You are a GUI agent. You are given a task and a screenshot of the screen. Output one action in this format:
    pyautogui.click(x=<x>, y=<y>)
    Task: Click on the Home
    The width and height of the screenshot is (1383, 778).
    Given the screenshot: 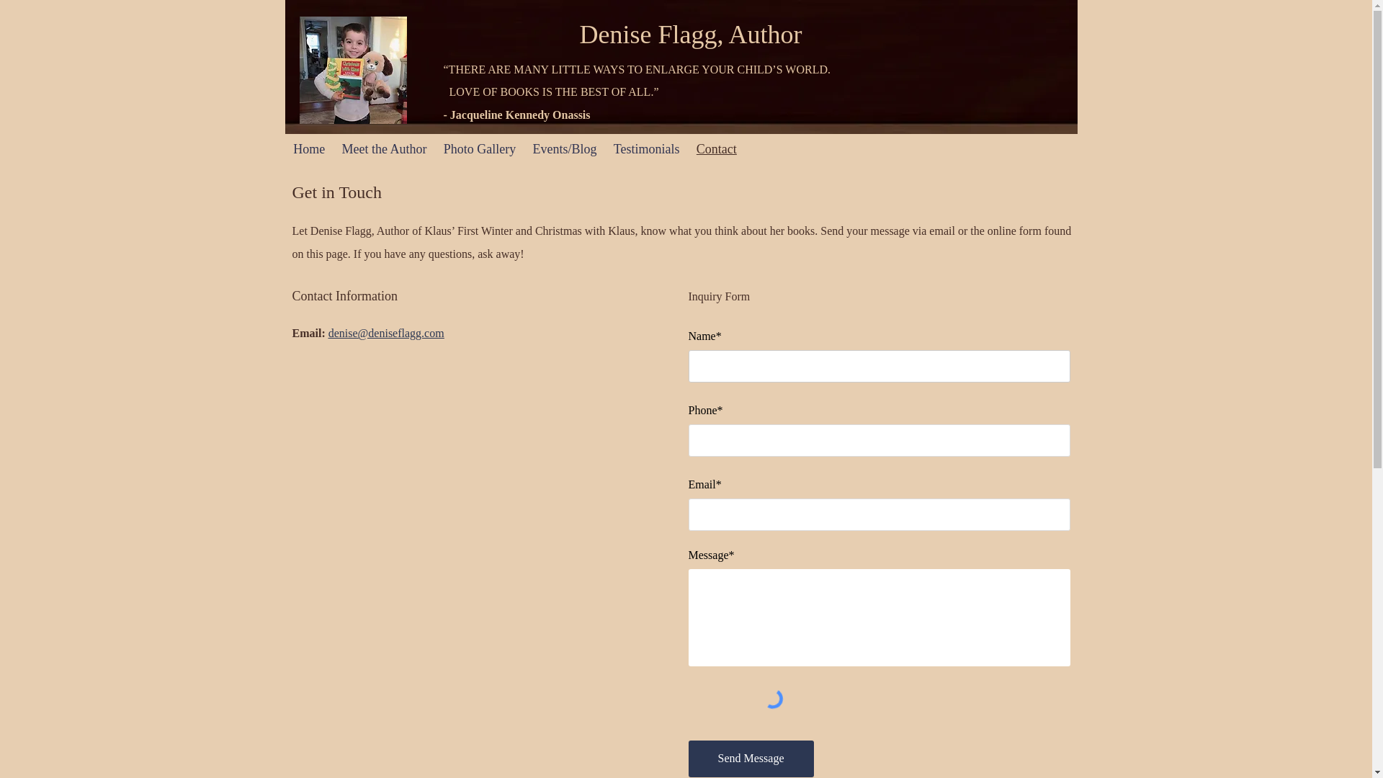 What is the action you would take?
    pyautogui.click(x=308, y=148)
    